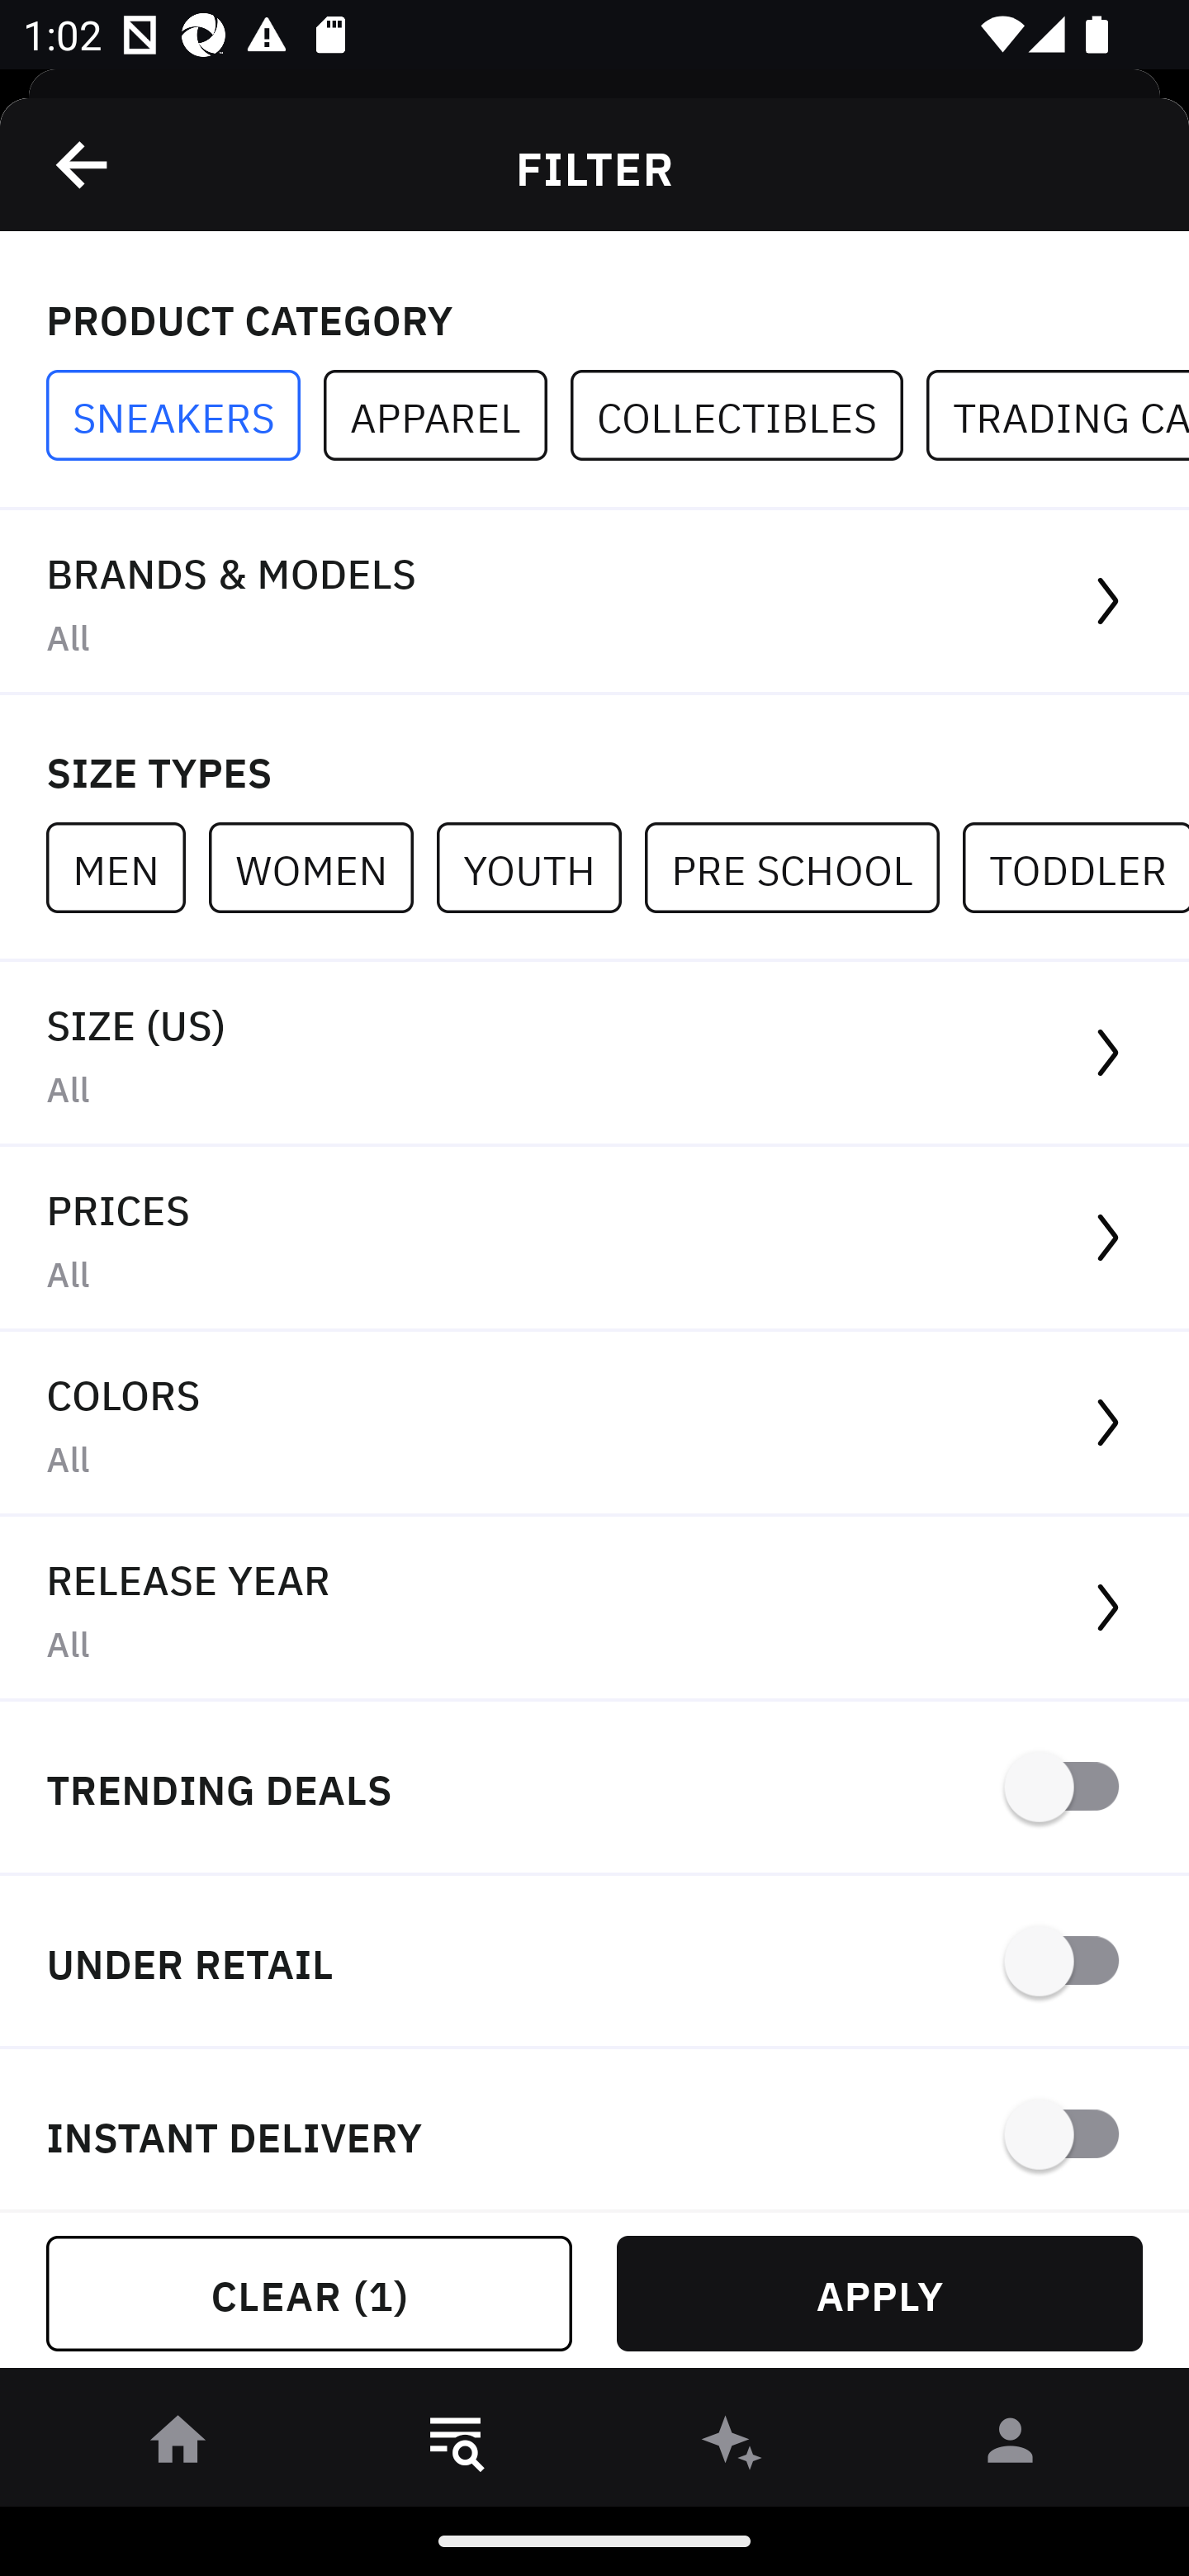 The width and height of the screenshot is (1189, 2576). What do you see at coordinates (594, 603) in the screenshot?
I see `BRANDS & MODELS All` at bounding box center [594, 603].